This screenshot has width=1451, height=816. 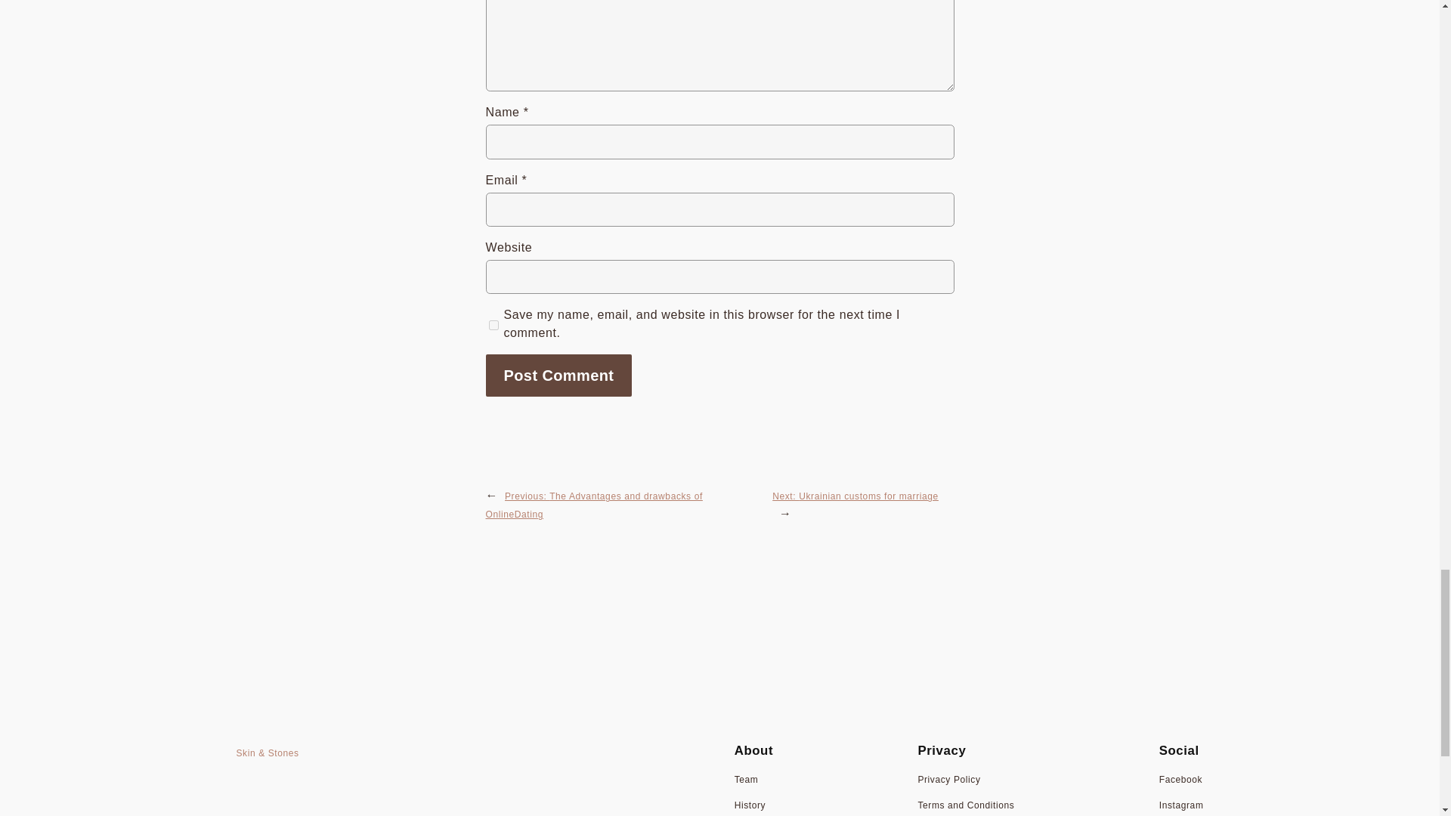 I want to click on Terms and Conditions, so click(x=966, y=805).